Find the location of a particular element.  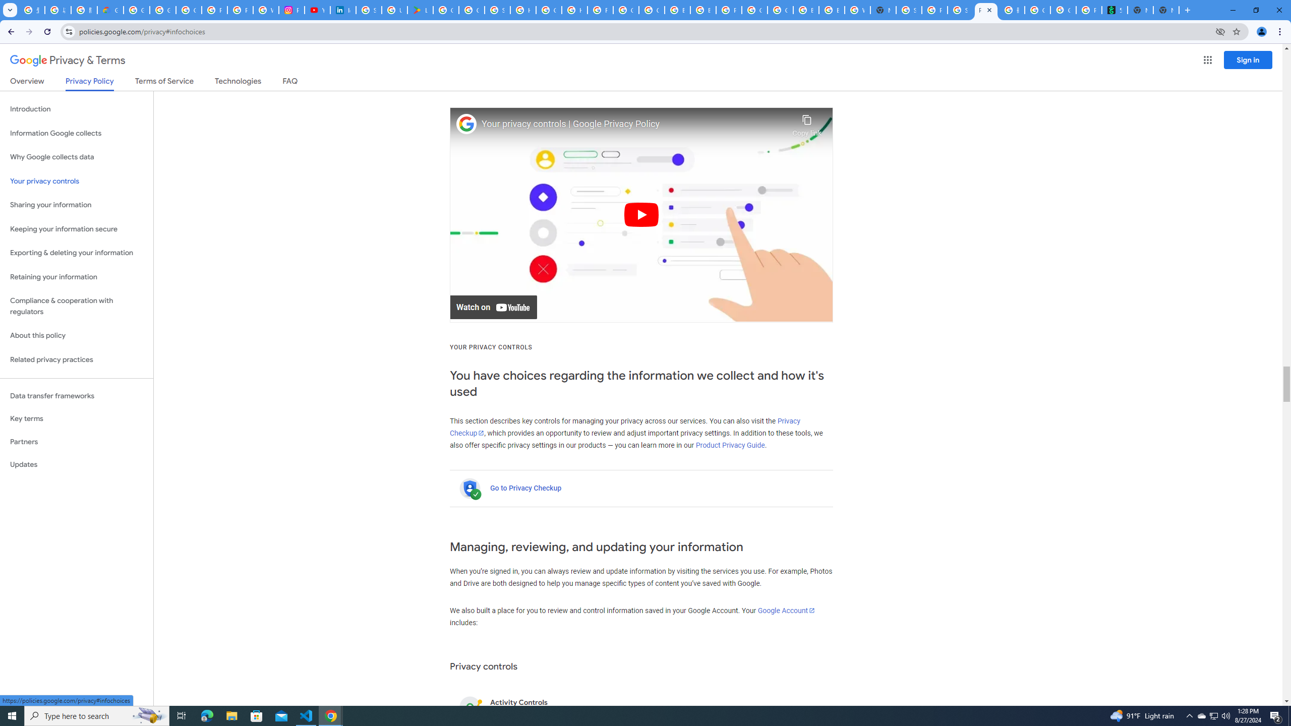

Keeping your information secure is located at coordinates (77, 229).